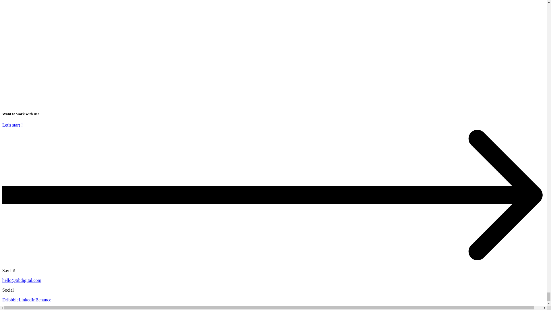 The height and width of the screenshot is (310, 551). What do you see at coordinates (10, 300) in the screenshot?
I see `Dribbble` at bounding box center [10, 300].